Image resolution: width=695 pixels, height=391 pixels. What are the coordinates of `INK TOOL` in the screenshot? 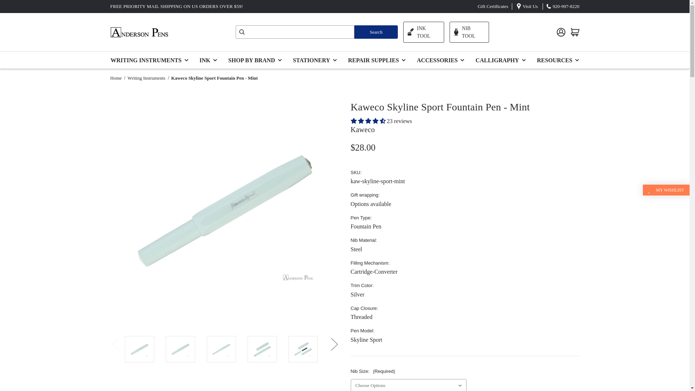 It's located at (424, 32).